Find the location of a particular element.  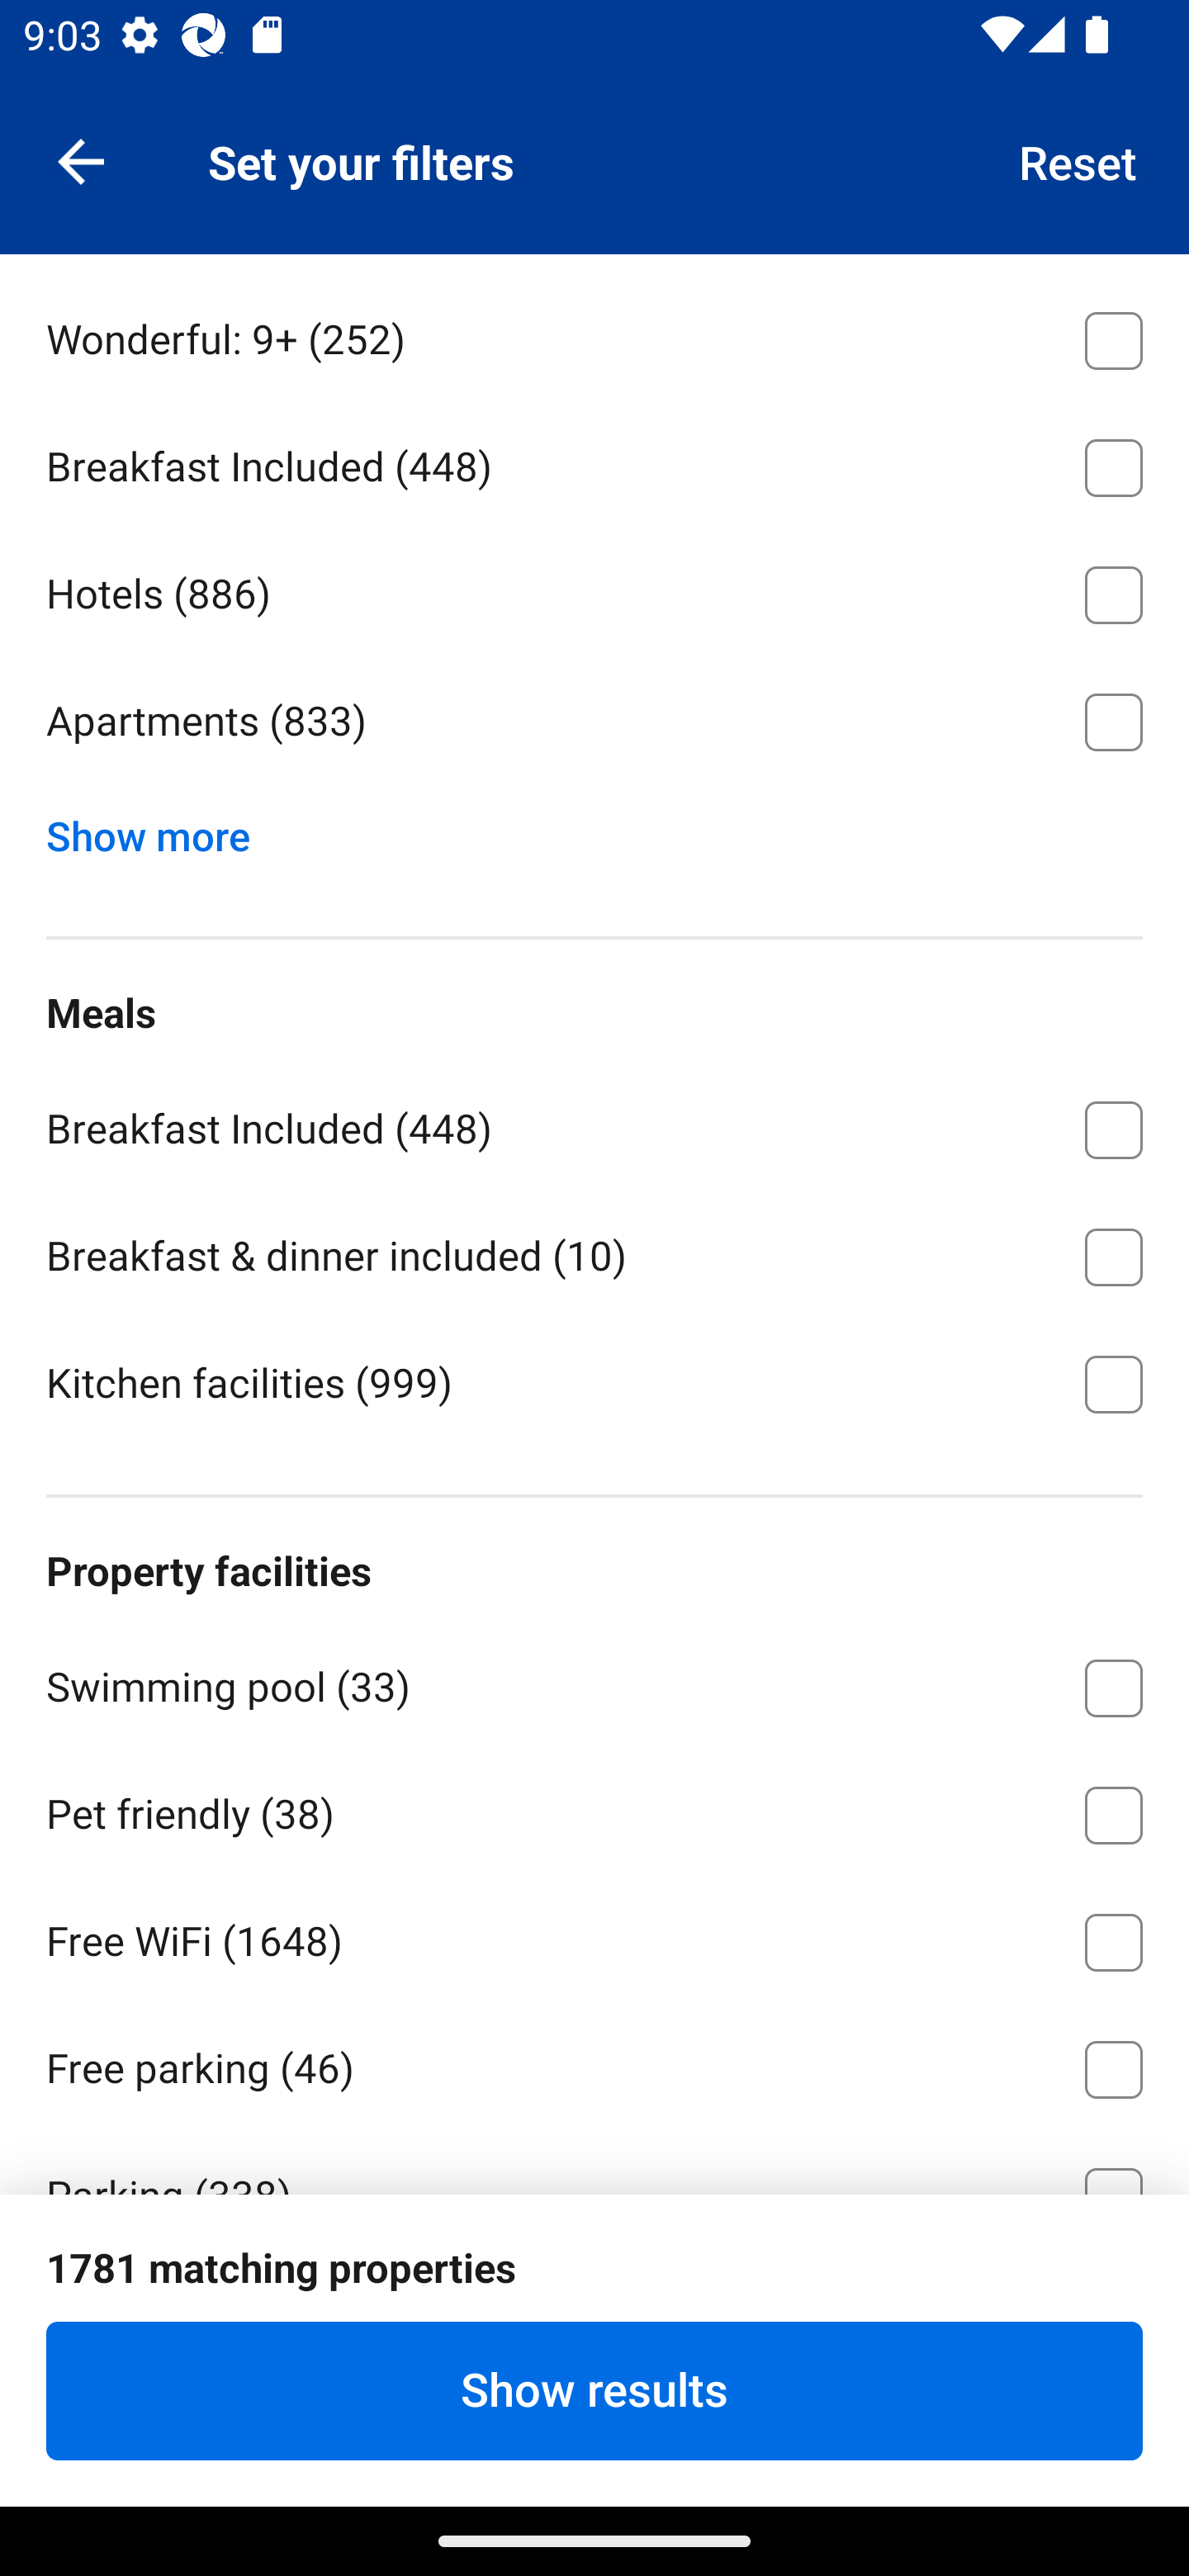

Apartments ⁦(833) is located at coordinates (594, 722).